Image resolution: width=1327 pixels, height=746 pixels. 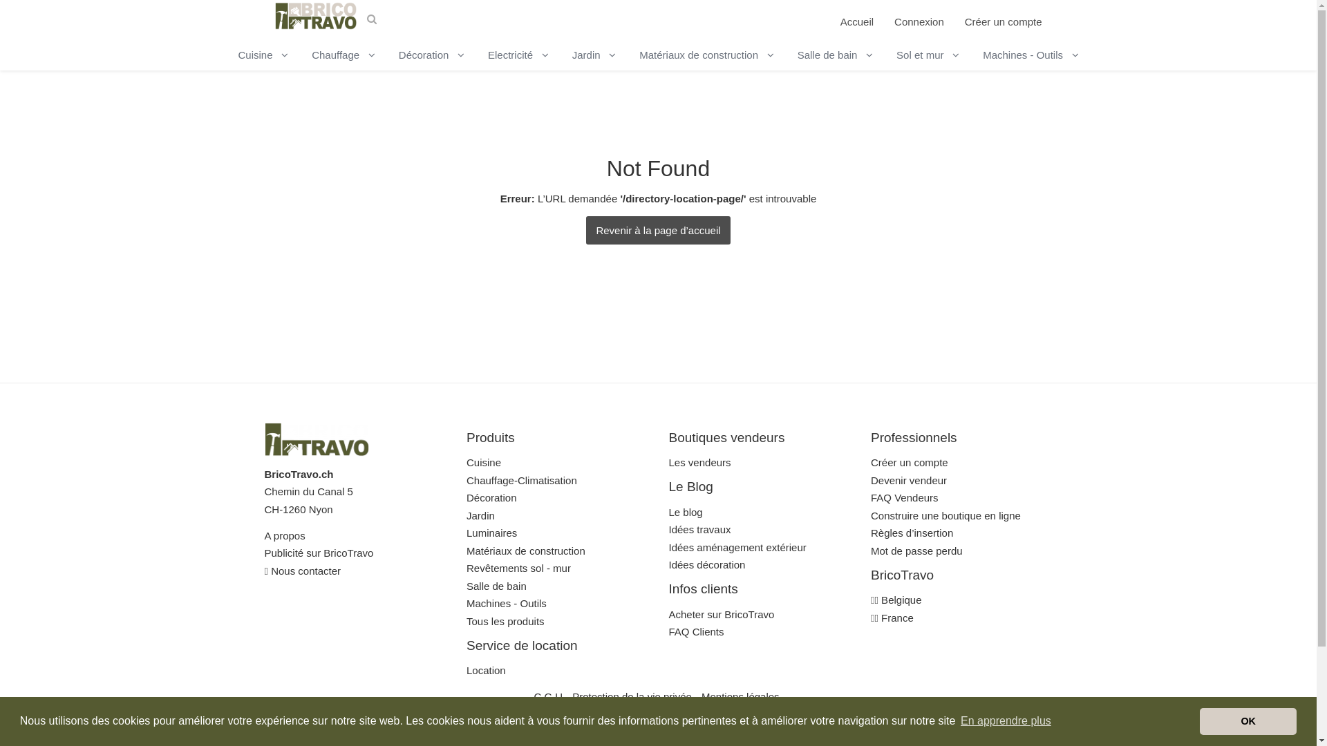 I want to click on Construire une boutique en ligne, so click(x=945, y=515).